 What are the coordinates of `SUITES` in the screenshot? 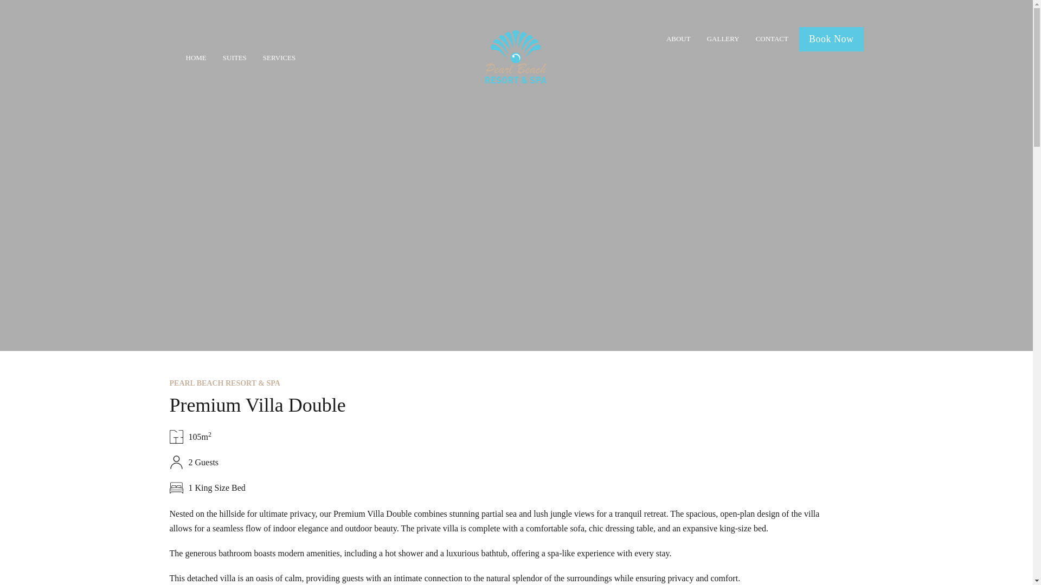 It's located at (234, 57).